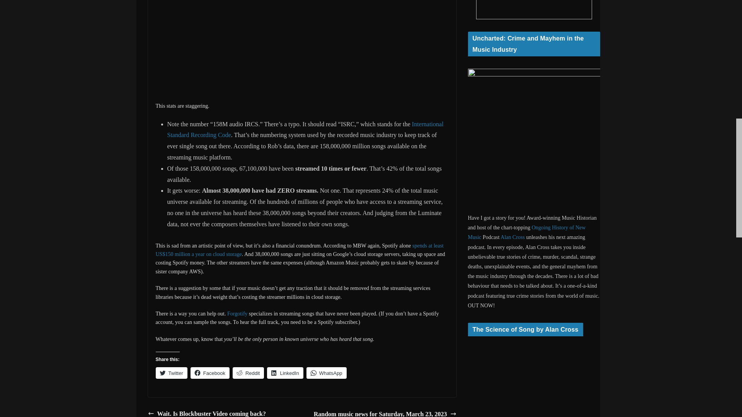  What do you see at coordinates (385, 413) in the screenshot?
I see `Random music news for Saturday, March 23, 2023` at bounding box center [385, 413].